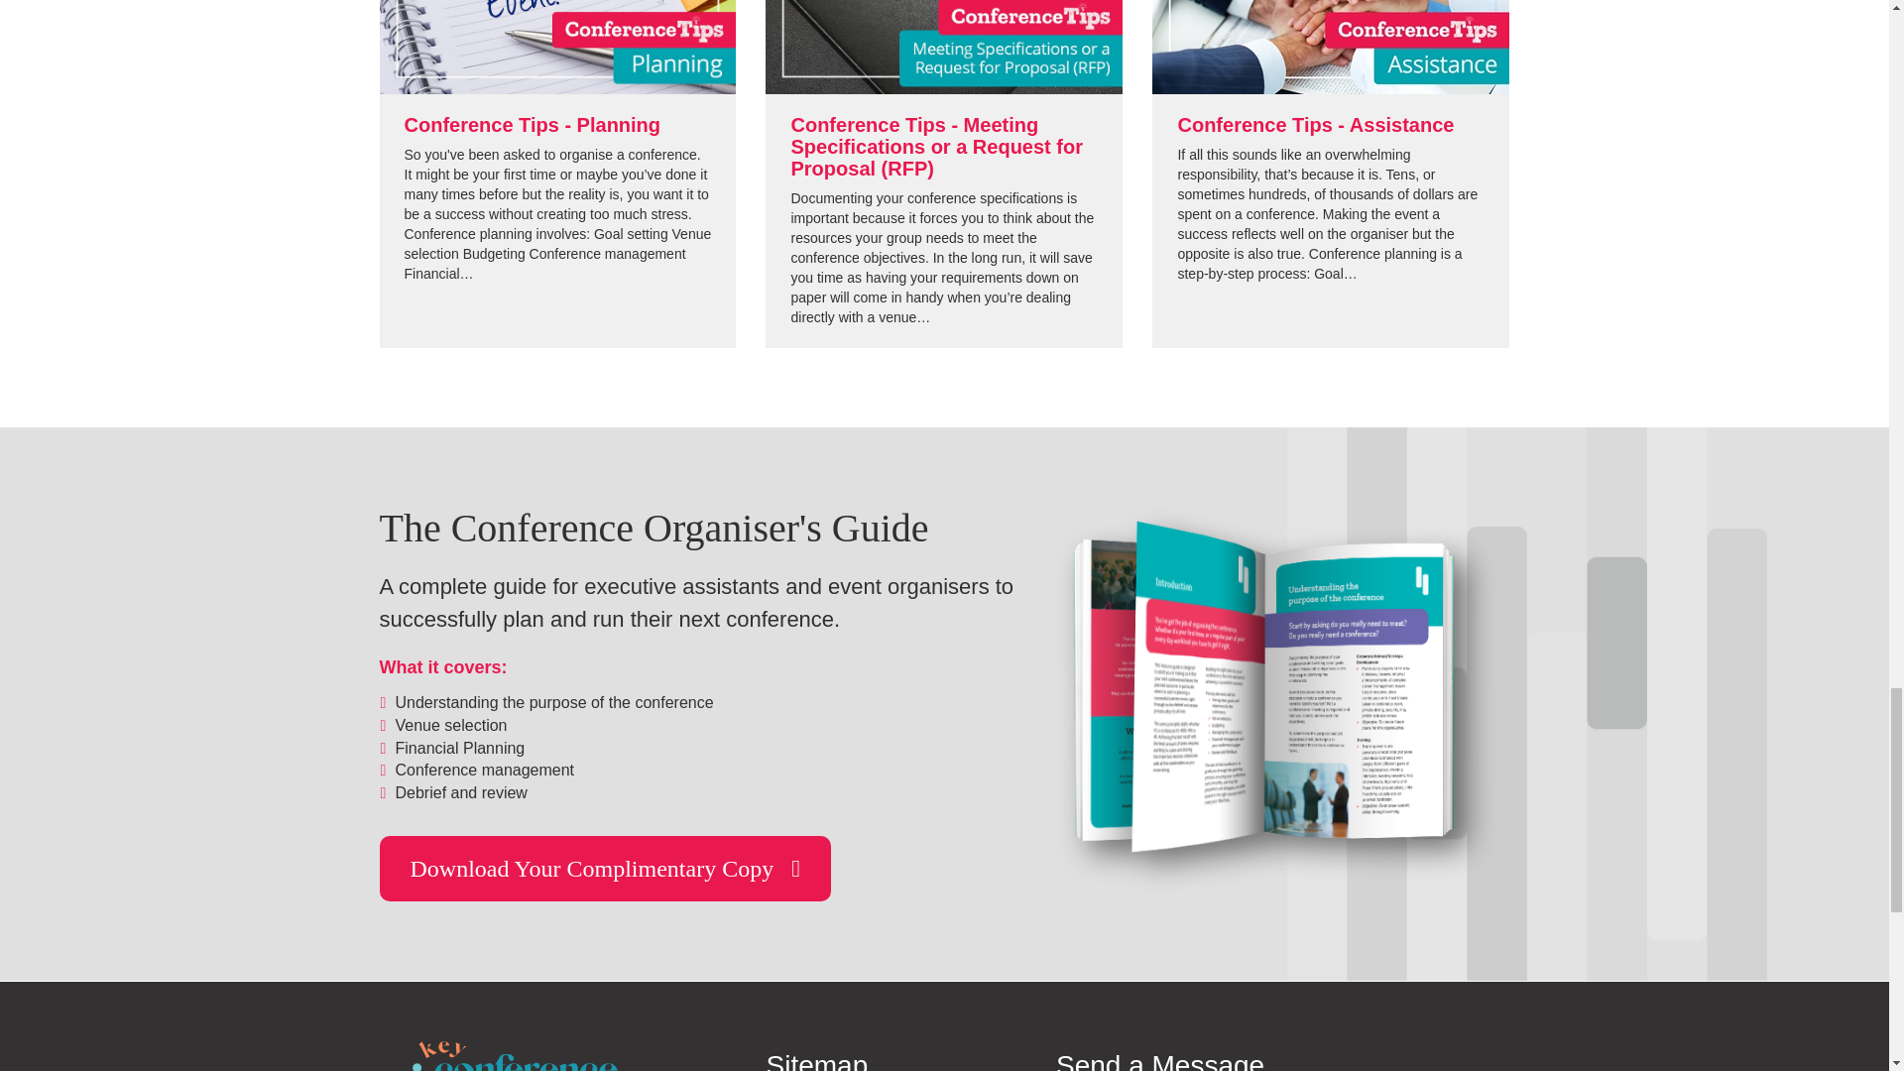 This screenshot has width=1904, height=1071. Describe the element at coordinates (532, 125) in the screenshot. I see `Conference Tips - Planning` at that location.